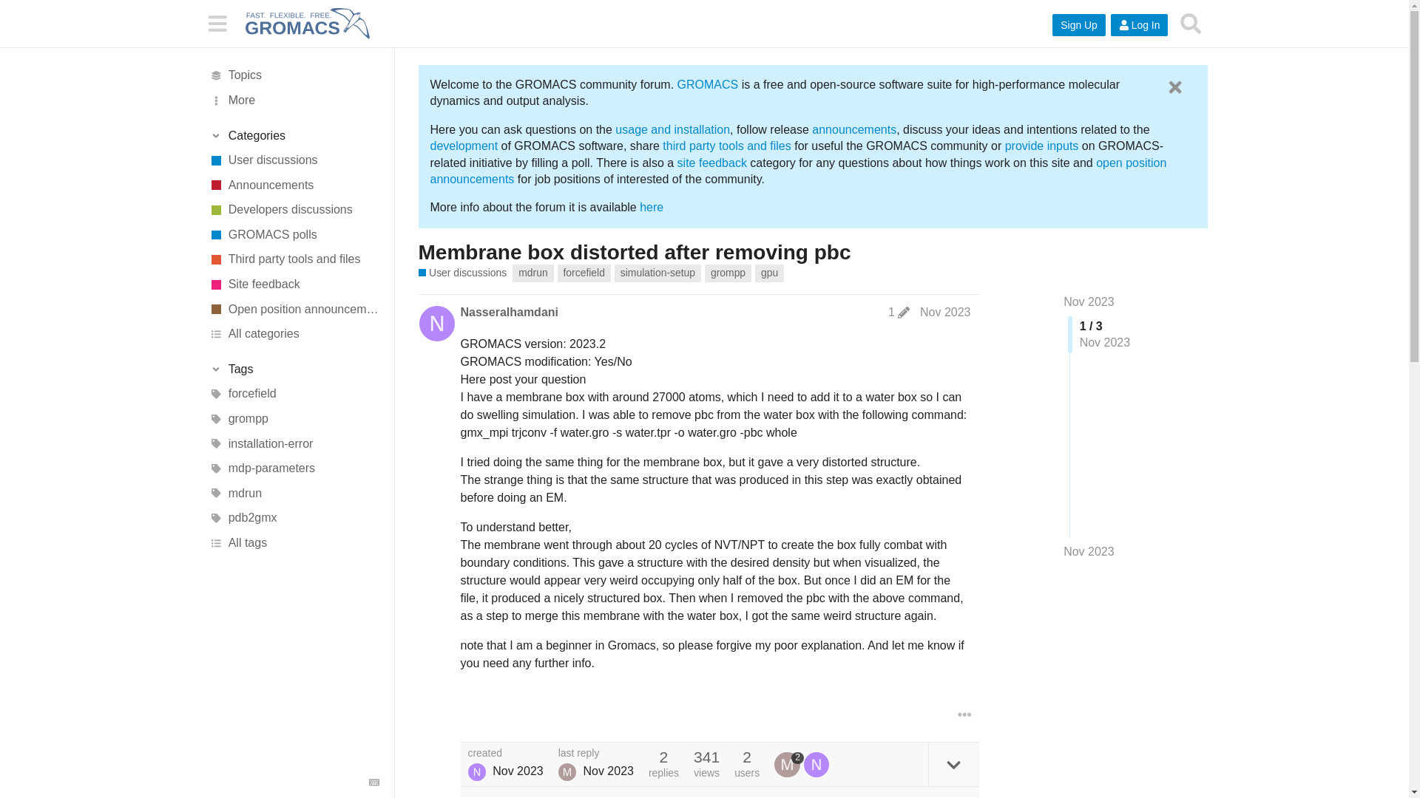  What do you see at coordinates (294, 75) in the screenshot?
I see `All topics` at bounding box center [294, 75].